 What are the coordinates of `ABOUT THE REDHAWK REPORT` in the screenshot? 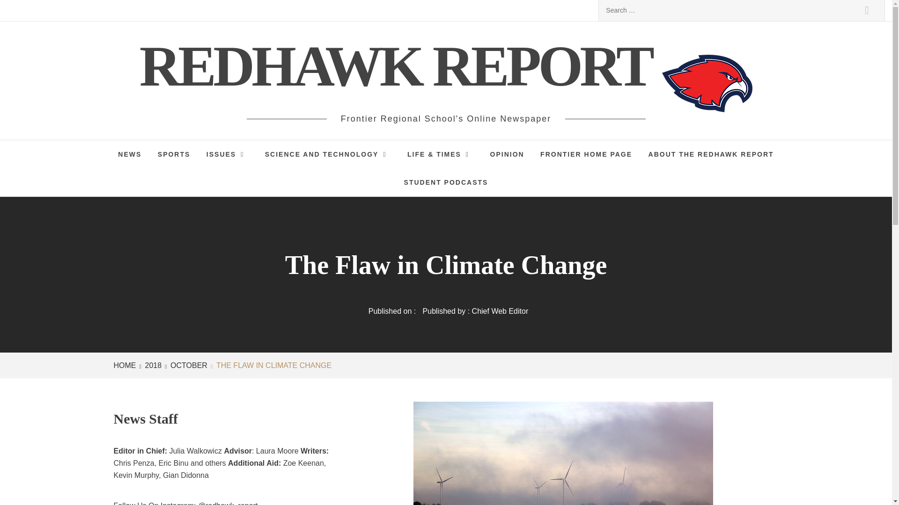 It's located at (711, 154).